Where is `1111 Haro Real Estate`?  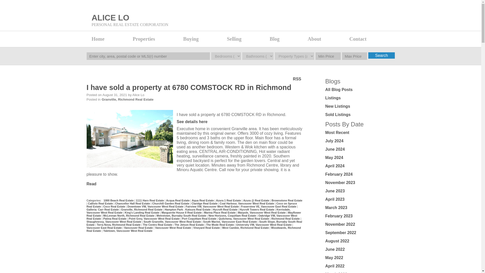 1111 Haro Real Estate is located at coordinates (150, 200).